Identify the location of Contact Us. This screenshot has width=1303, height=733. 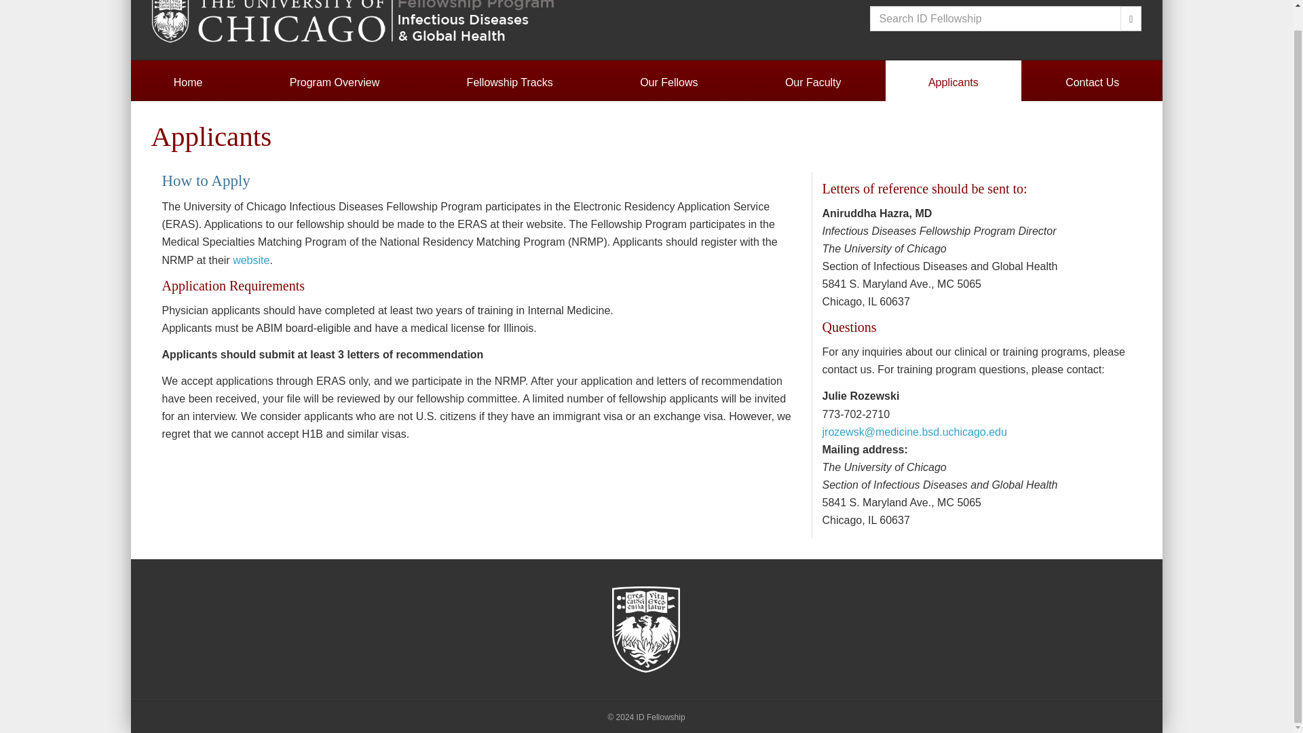
(1093, 83).